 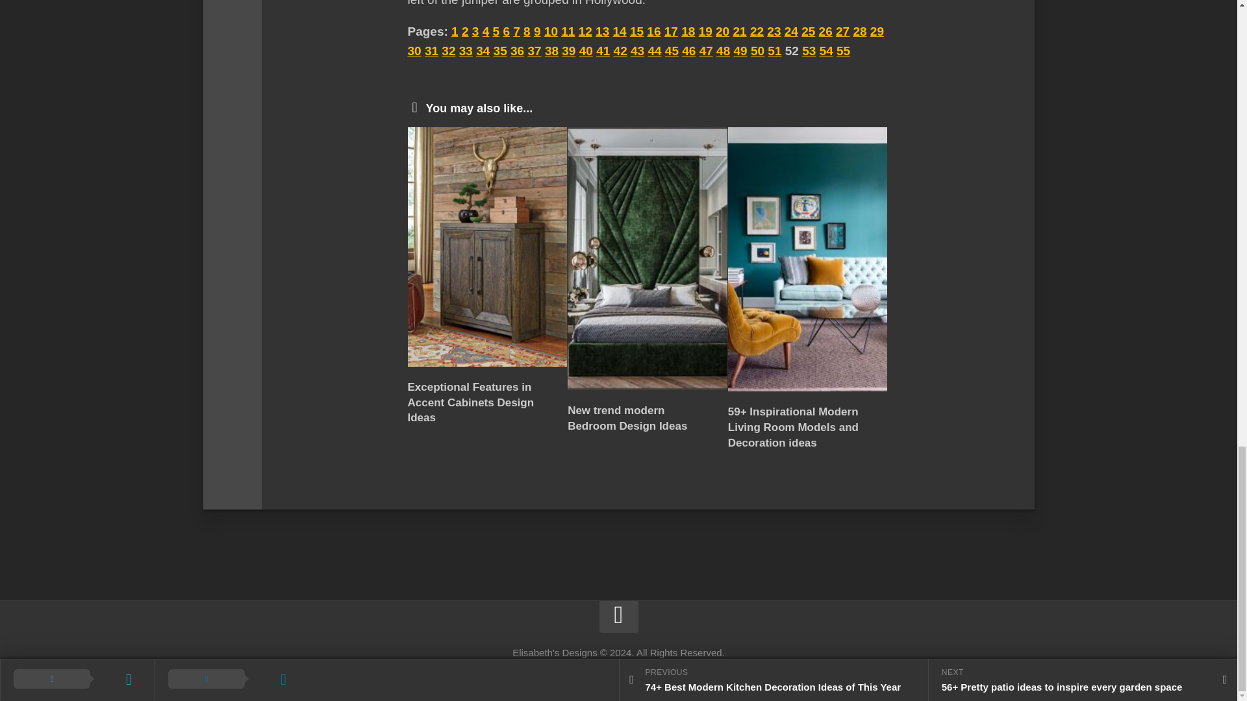 What do you see at coordinates (842, 31) in the screenshot?
I see `27` at bounding box center [842, 31].